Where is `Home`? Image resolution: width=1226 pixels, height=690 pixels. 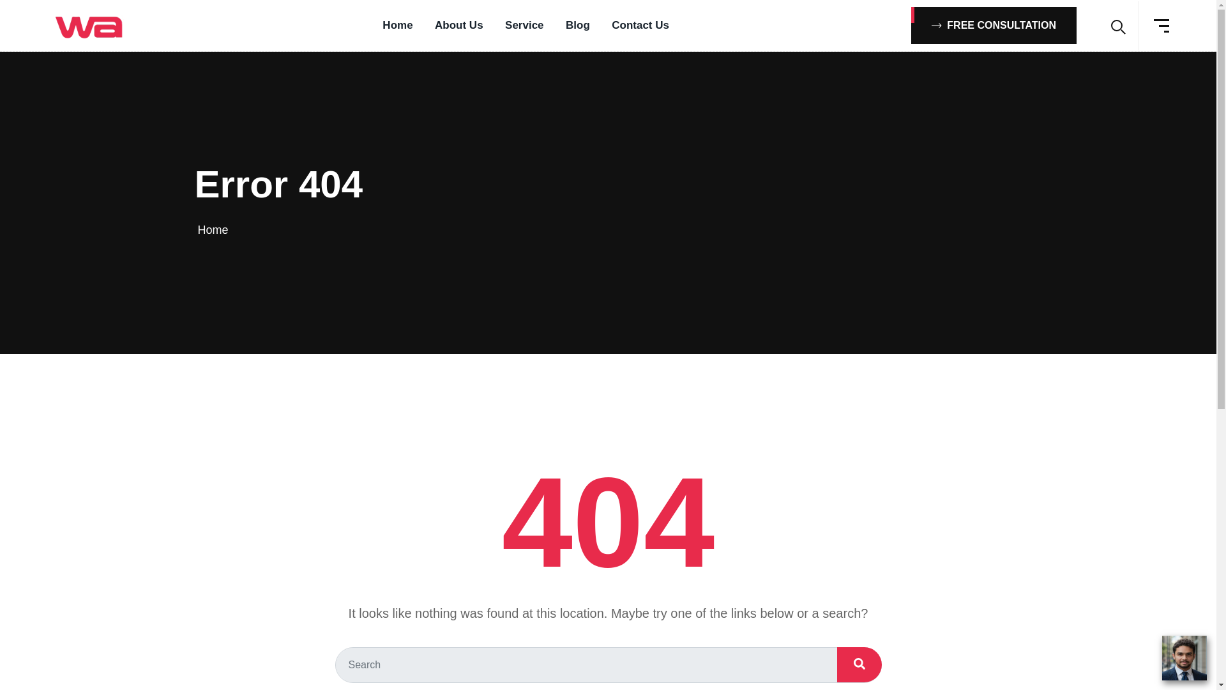
Home is located at coordinates (213, 230).